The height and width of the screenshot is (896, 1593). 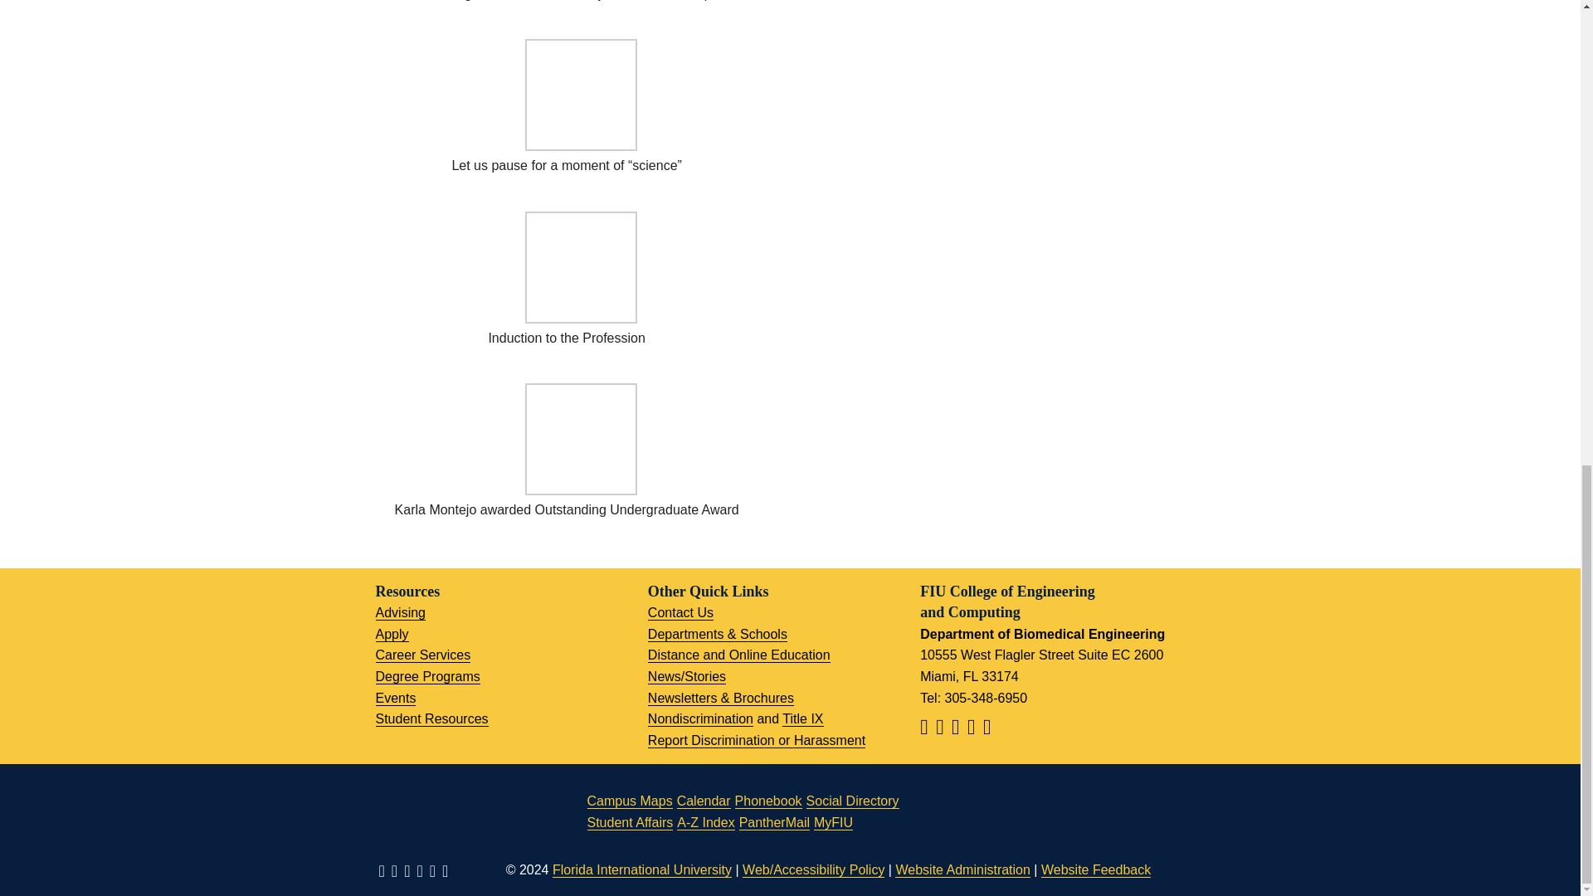 I want to click on Follow us on Instagram, so click(x=957, y=728).